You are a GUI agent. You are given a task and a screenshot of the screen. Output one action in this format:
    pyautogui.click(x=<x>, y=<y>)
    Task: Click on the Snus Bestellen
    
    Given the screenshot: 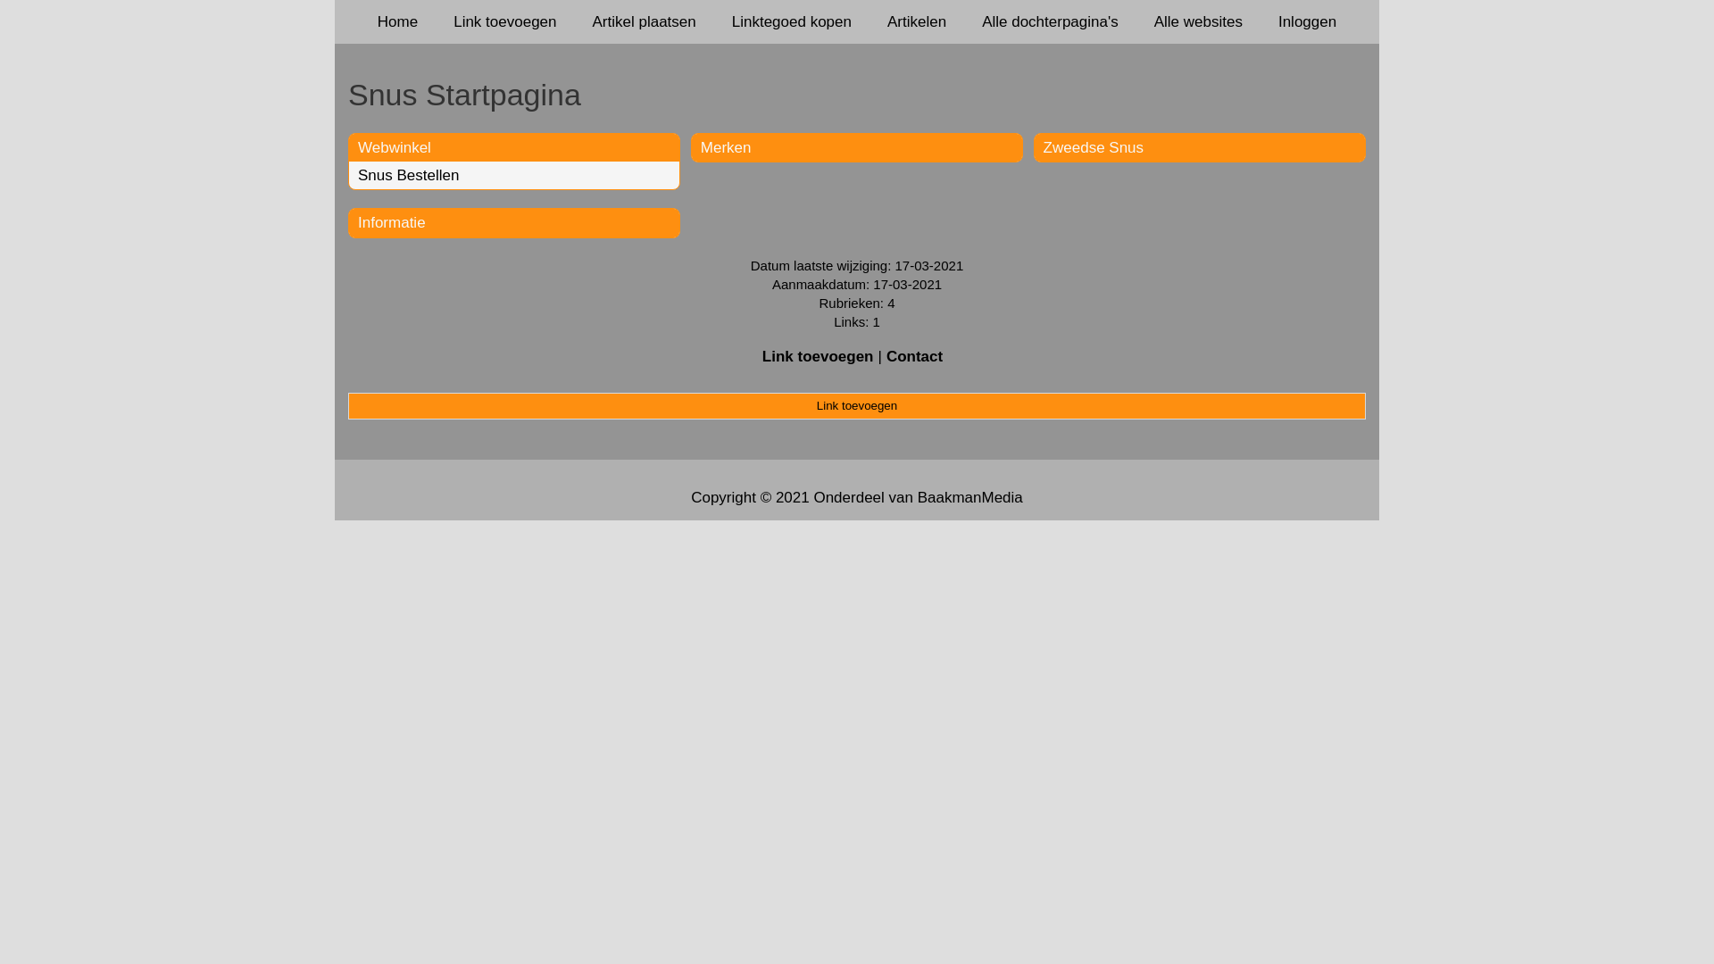 What is the action you would take?
    pyautogui.click(x=409, y=175)
    